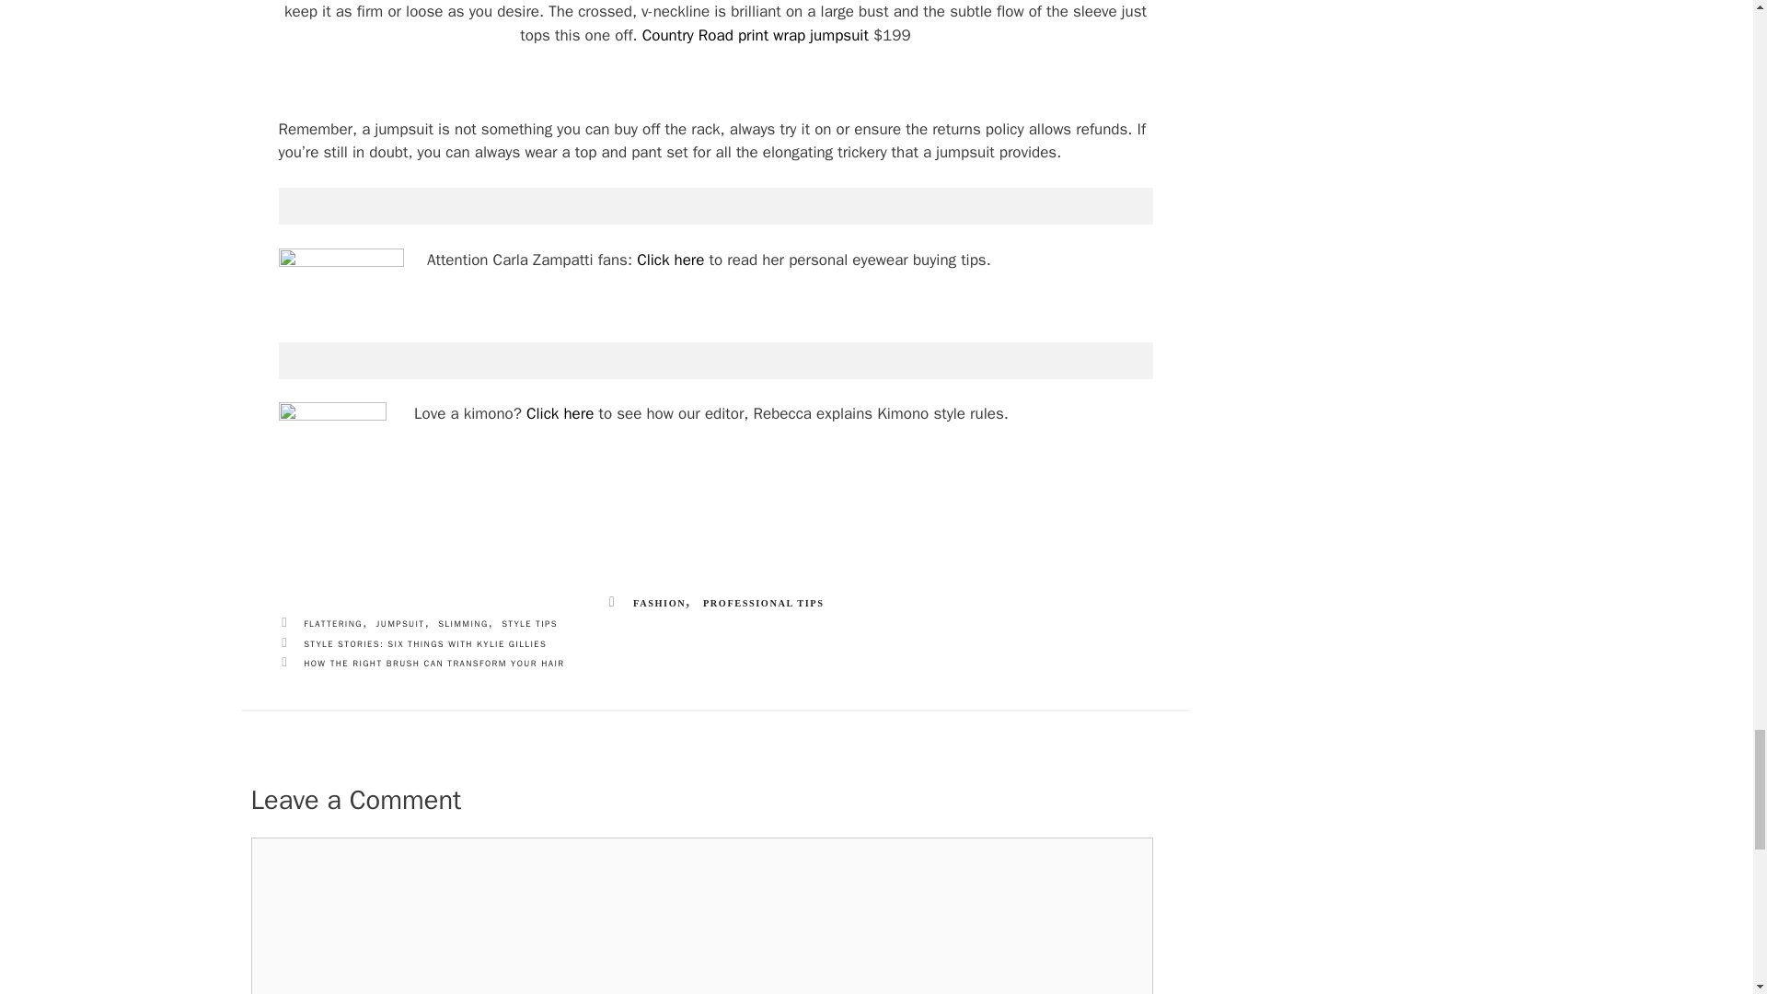  I want to click on FASHION, so click(659, 605).